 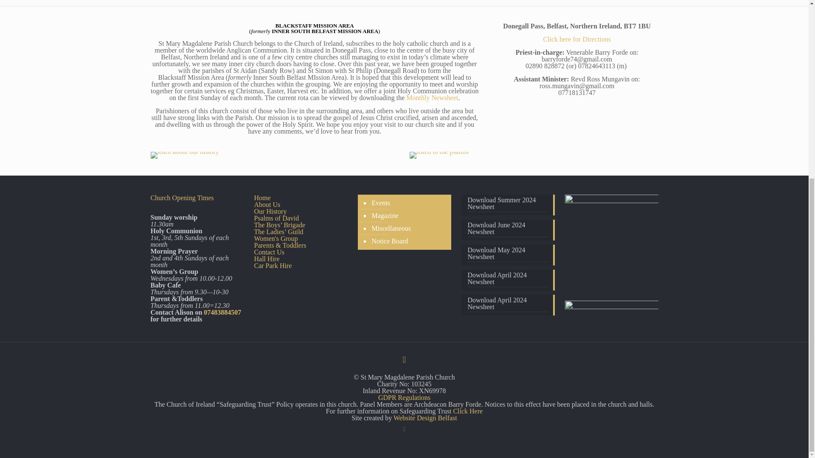 What do you see at coordinates (267, 259) in the screenshot?
I see `Hall Hire` at bounding box center [267, 259].